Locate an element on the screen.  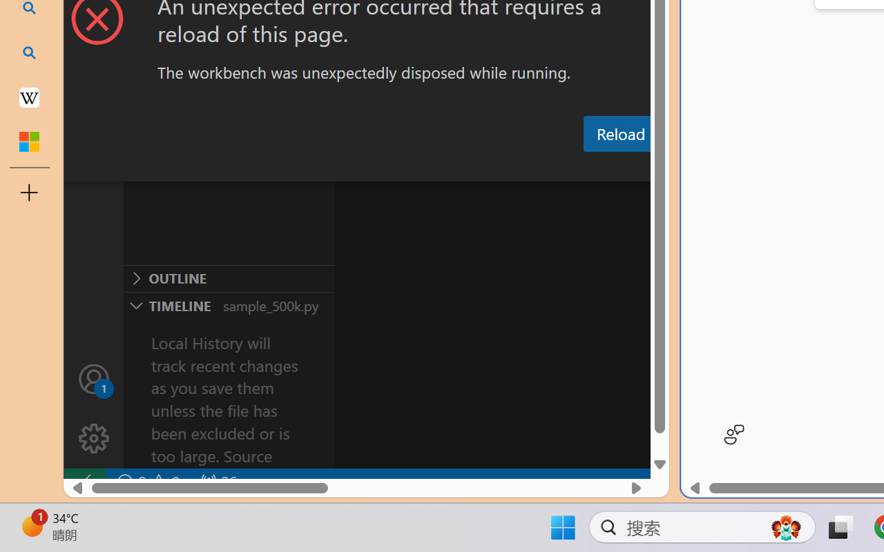
Timeline Section is located at coordinates (229, 305).